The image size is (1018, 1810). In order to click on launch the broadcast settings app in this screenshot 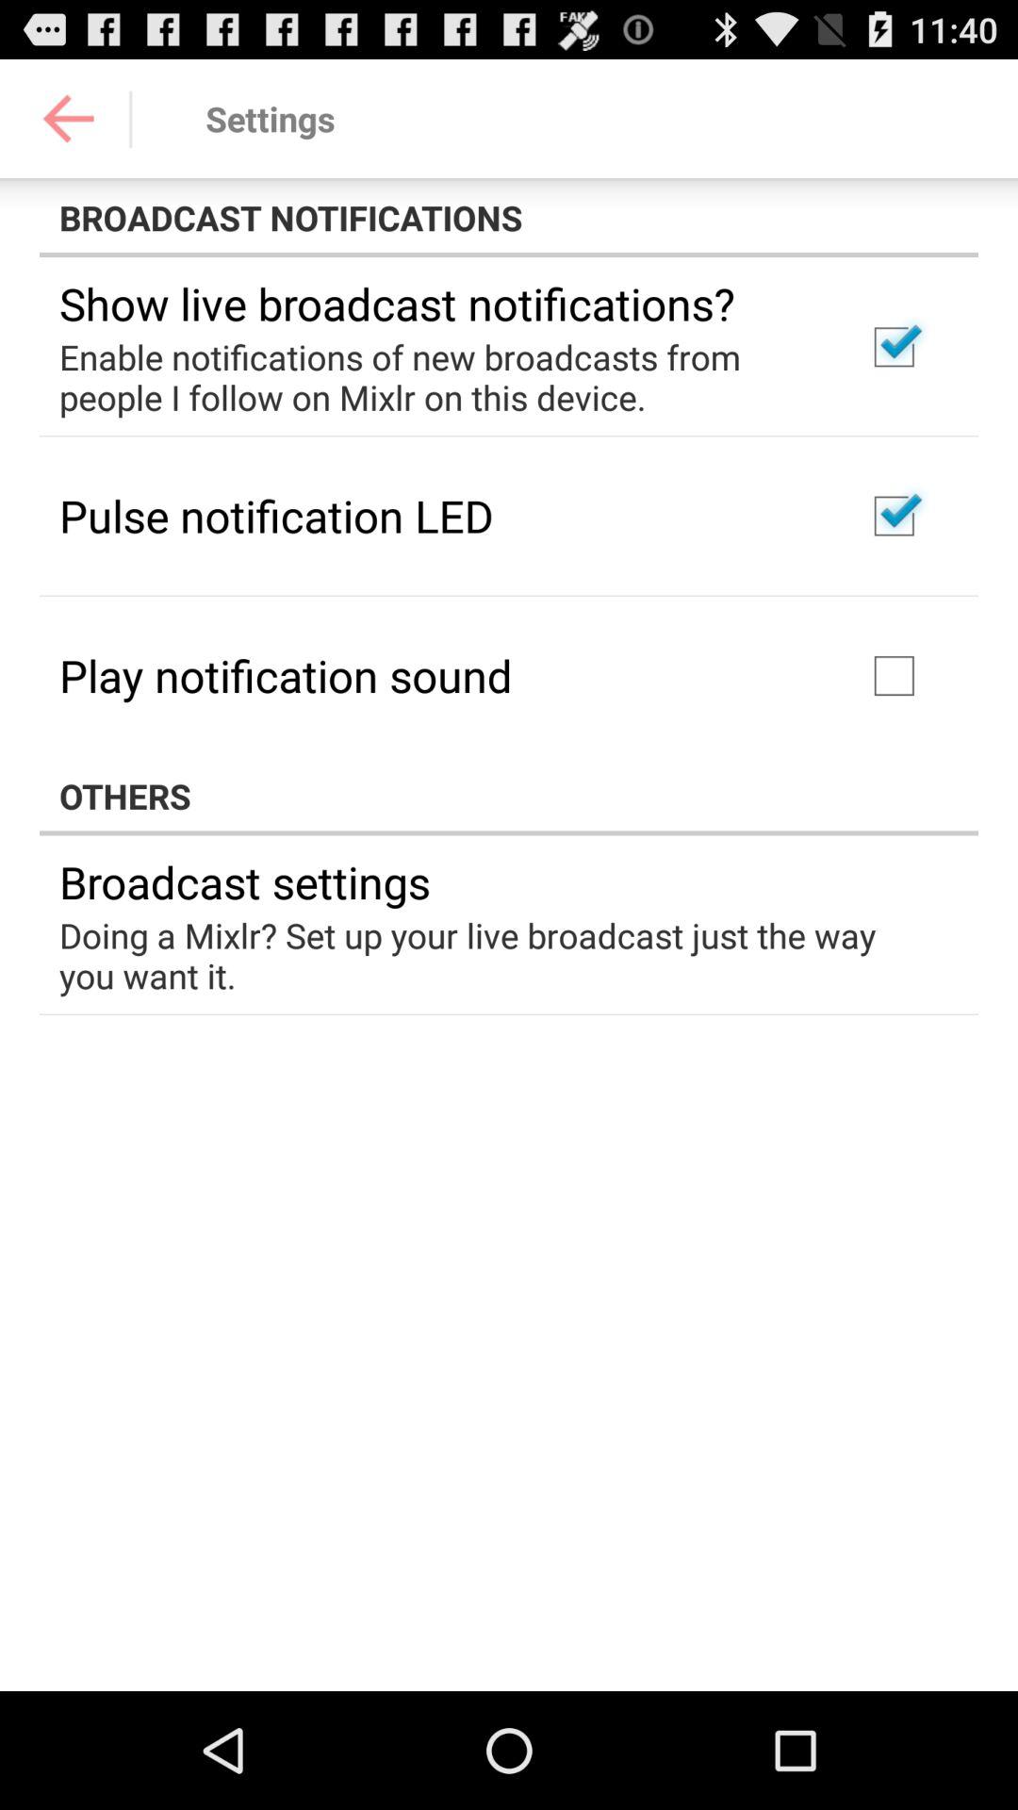, I will do `click(245, 881)`.